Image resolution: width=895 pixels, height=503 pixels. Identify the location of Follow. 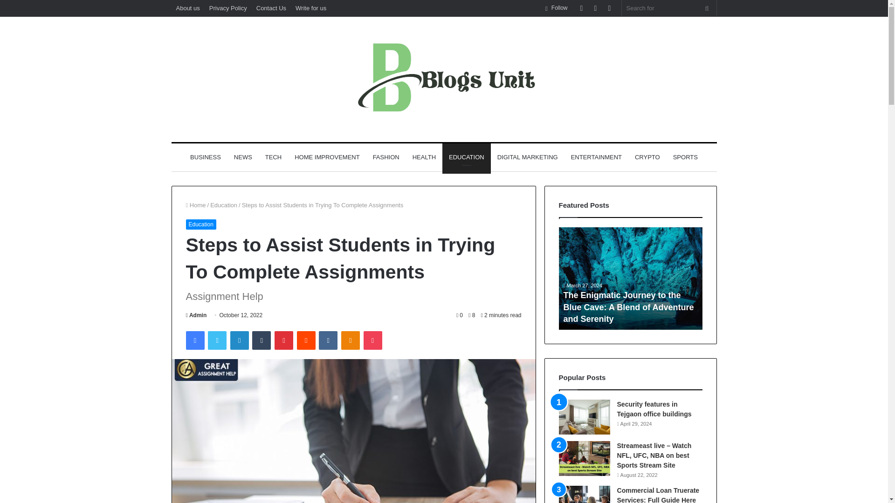
(557, 8).